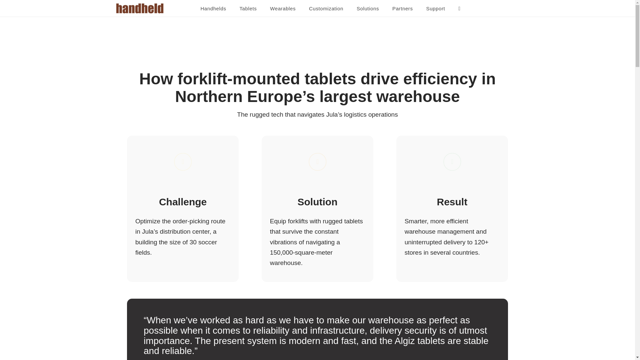  Describe the element at coordinates (140, 8) in the screenshot. I see `Handheld Logotype` at that location.